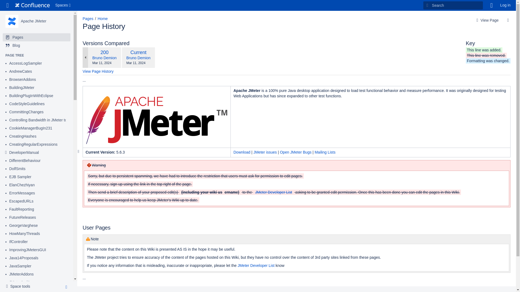  What do you see at coordinates (32, 5) in the screenshot?
I see `Apache Software Foundation` at bounding box center [32, 5].